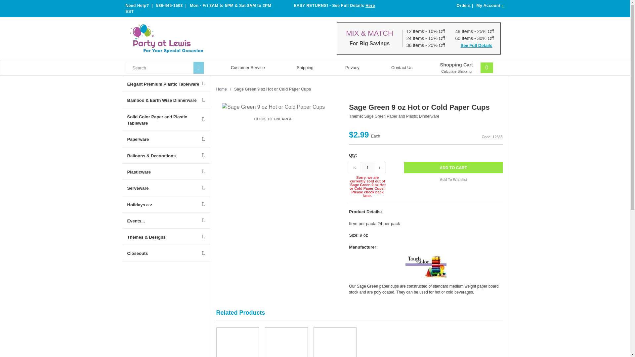 Image resolution: width=635 pixels, height=357 pixels. Describe the element at coordinates (166, 120) in the screenshot. I see `Solid Color Paper and Plastic Tableware` at that location.